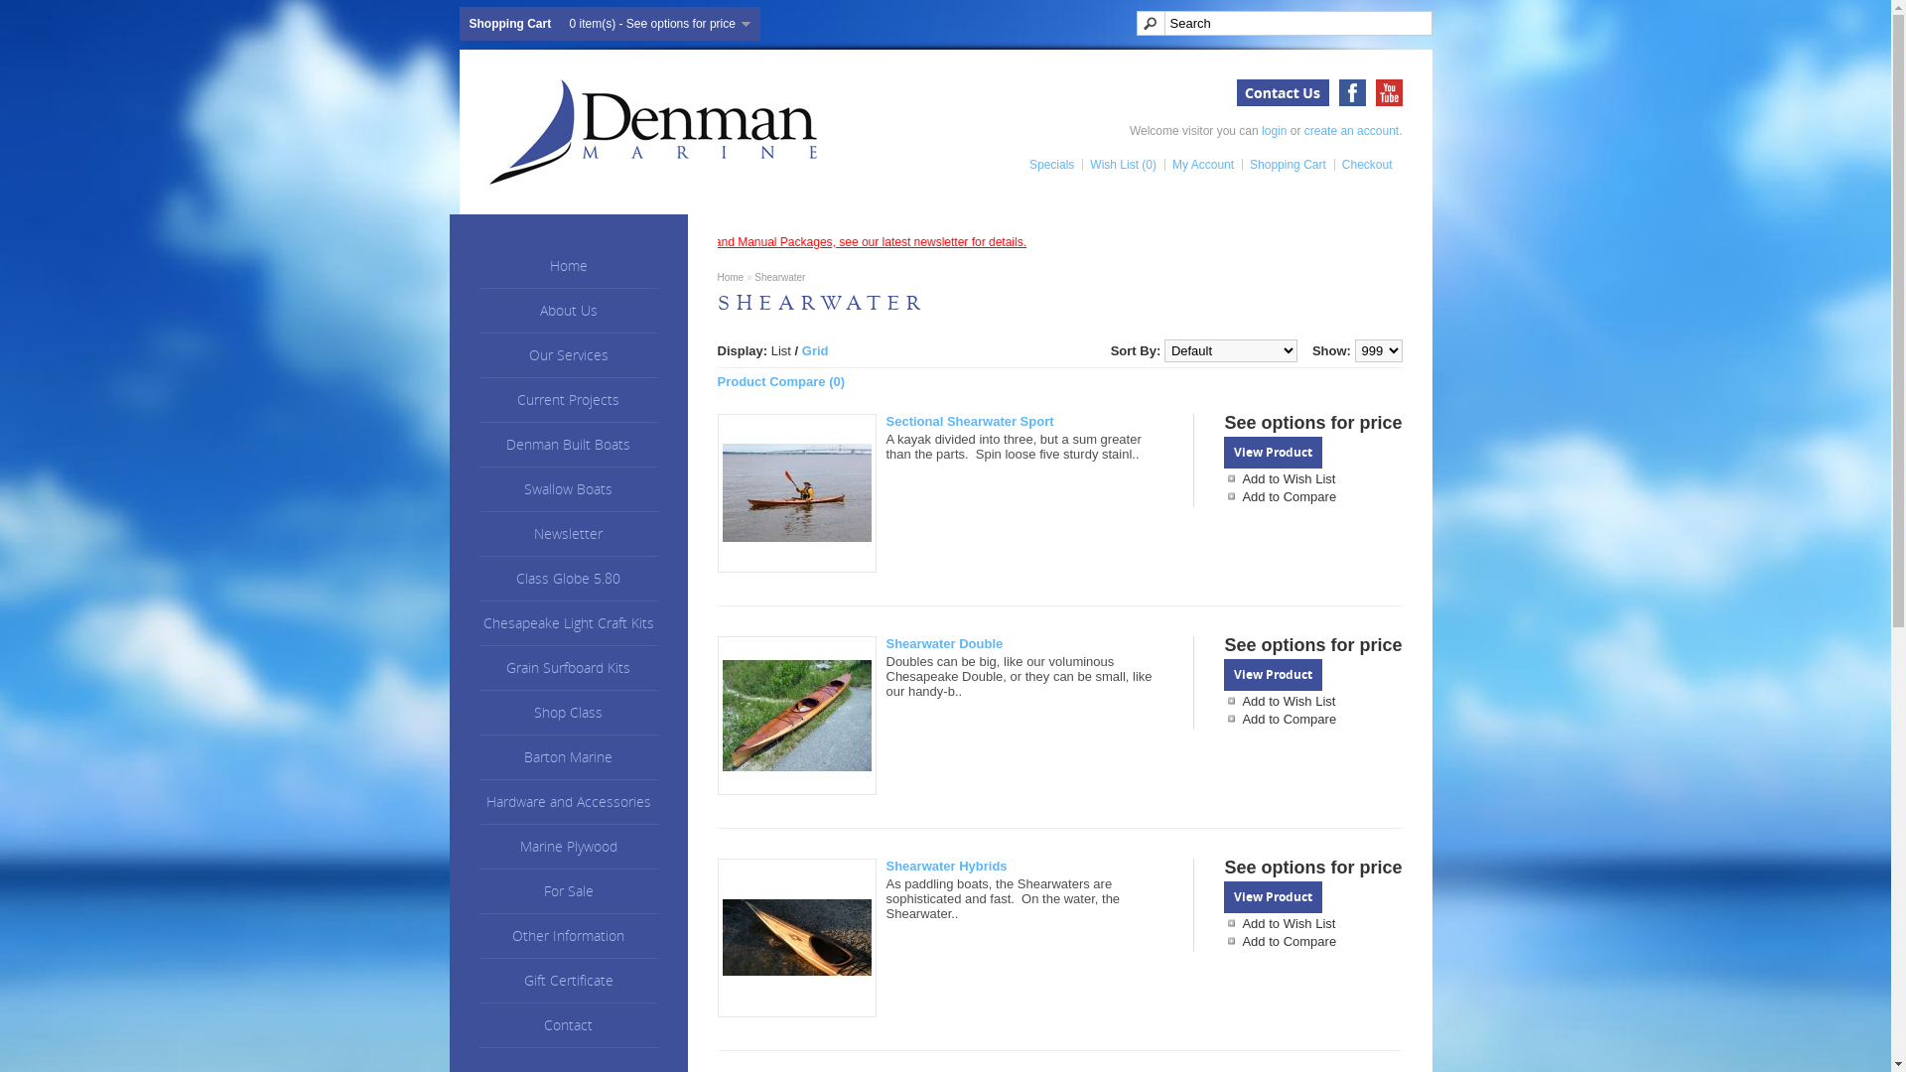 The height and width of the screenshot is (1072, 1906). What do you see at coordinates (1273, 897) in the screenshot?
I see `View Product` at bounding box center [1273, 897].